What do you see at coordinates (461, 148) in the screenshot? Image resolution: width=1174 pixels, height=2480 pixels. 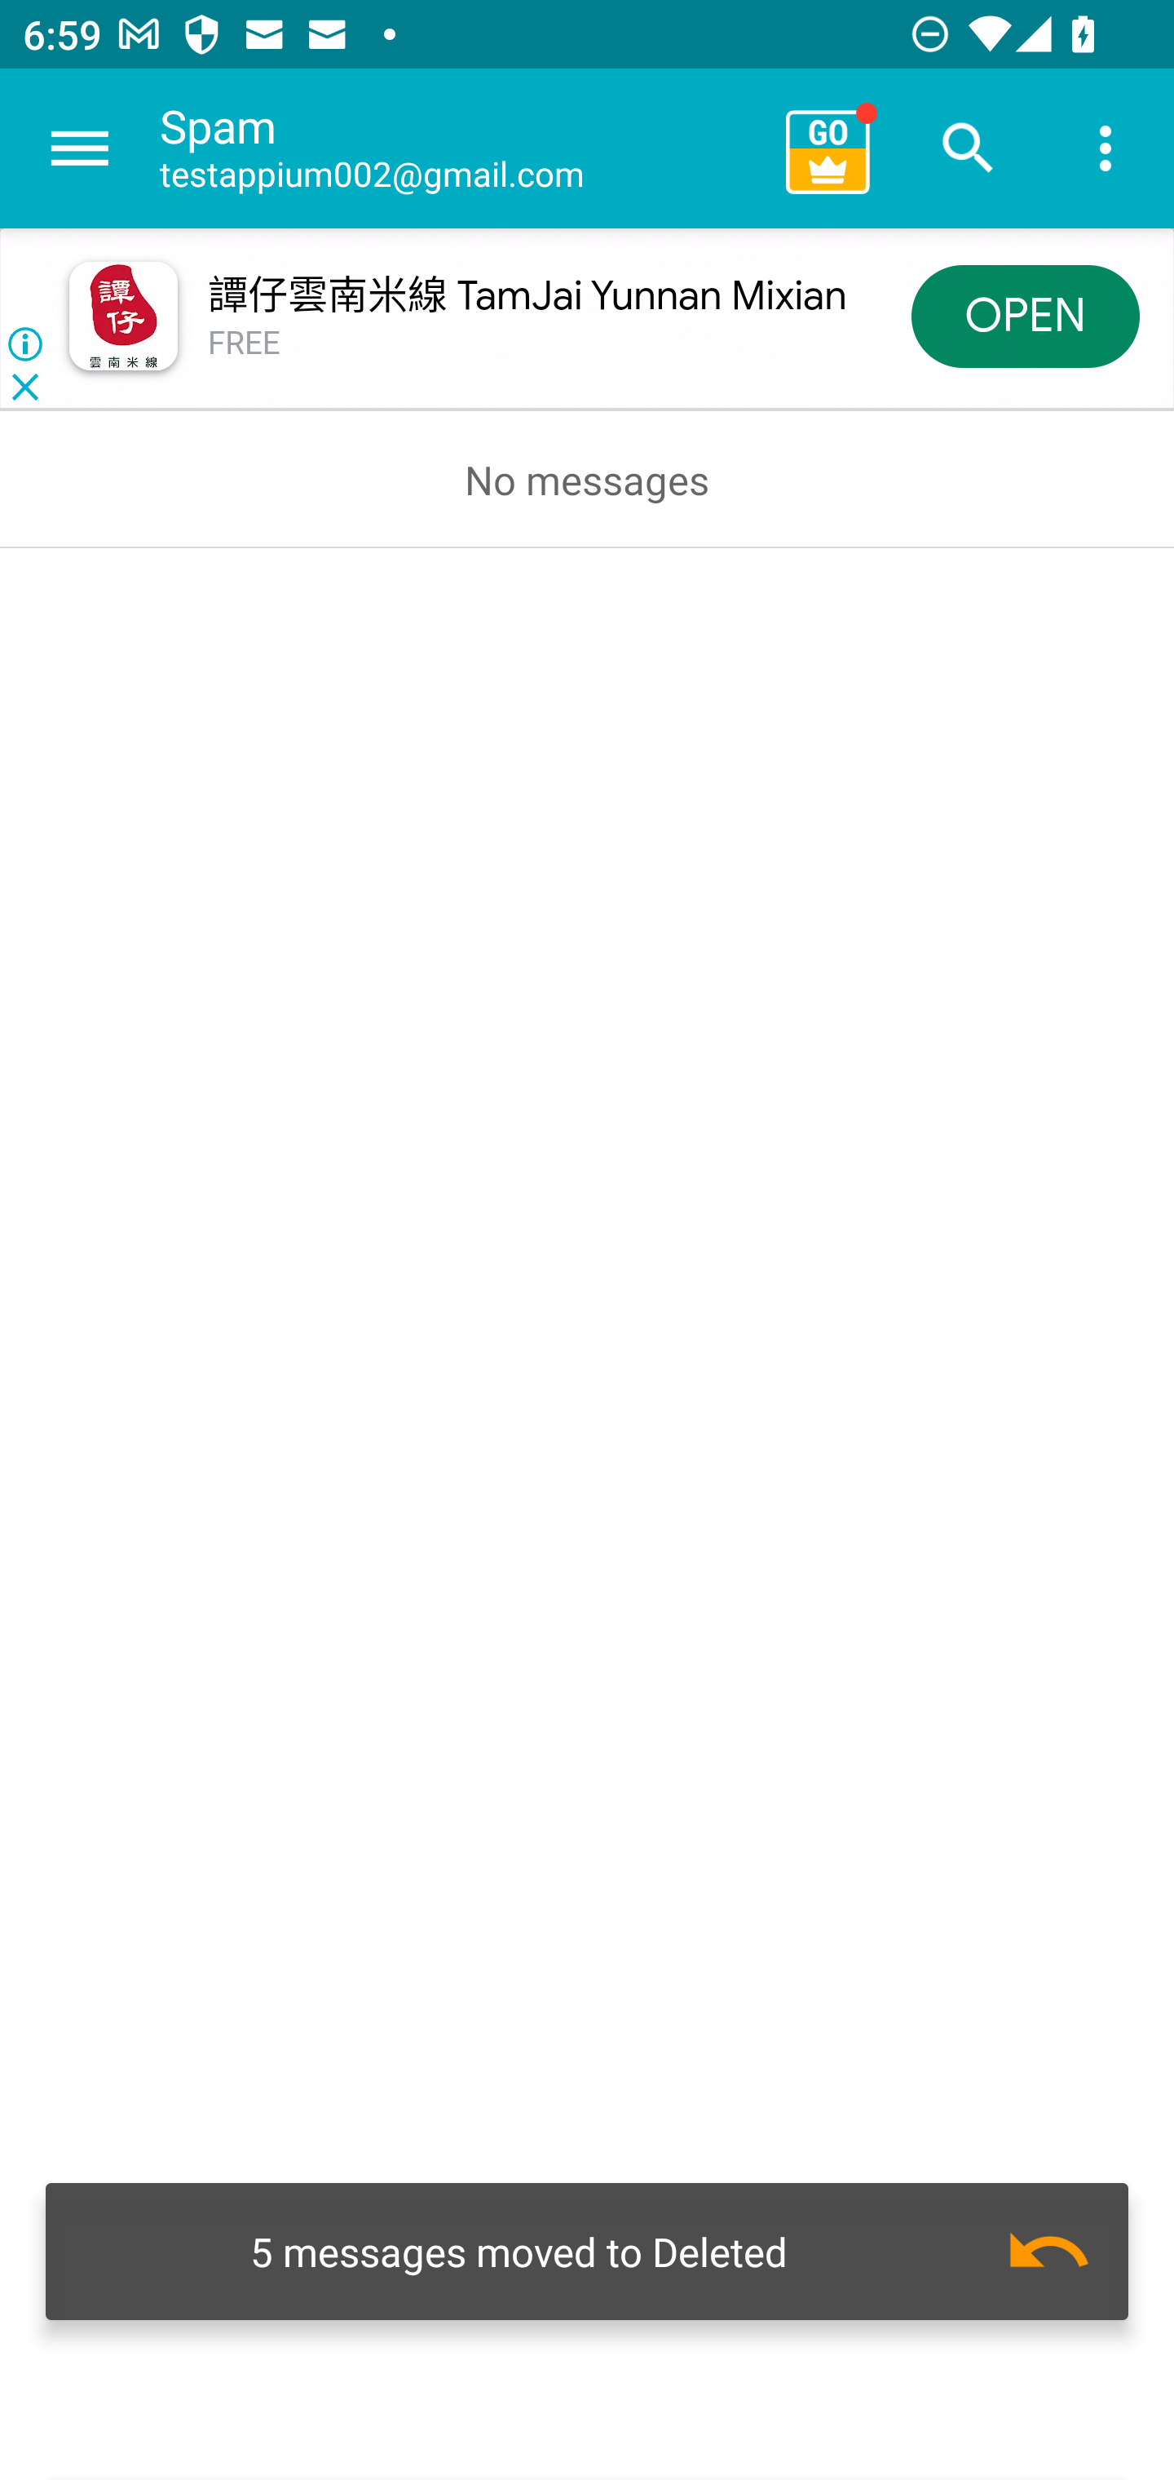 I see `Spam testappium002@gmail.com` at bounding box center [461, 148].